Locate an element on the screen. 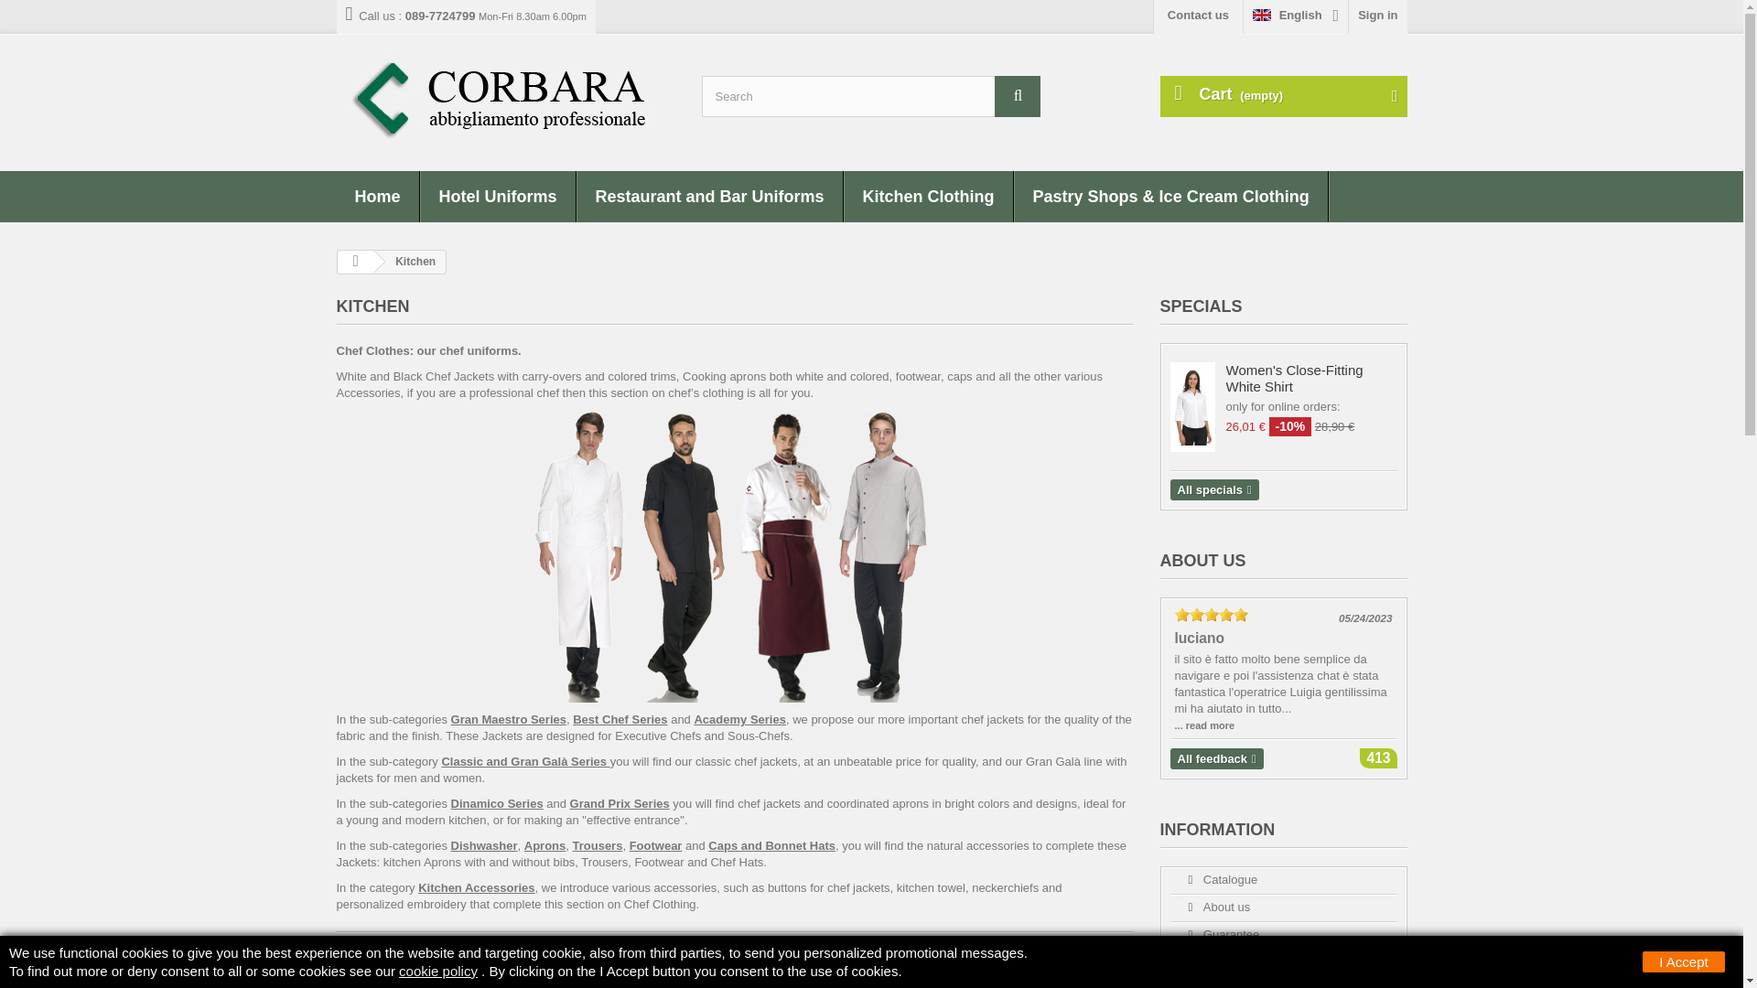 The image size is (1757, 988). Home is located at coordinates (378, 196).